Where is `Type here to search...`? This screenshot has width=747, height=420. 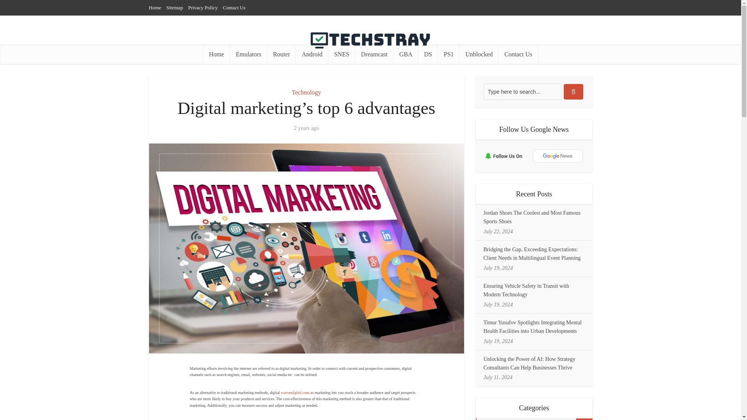
Type here to search... is located at coordinates (522, 92).